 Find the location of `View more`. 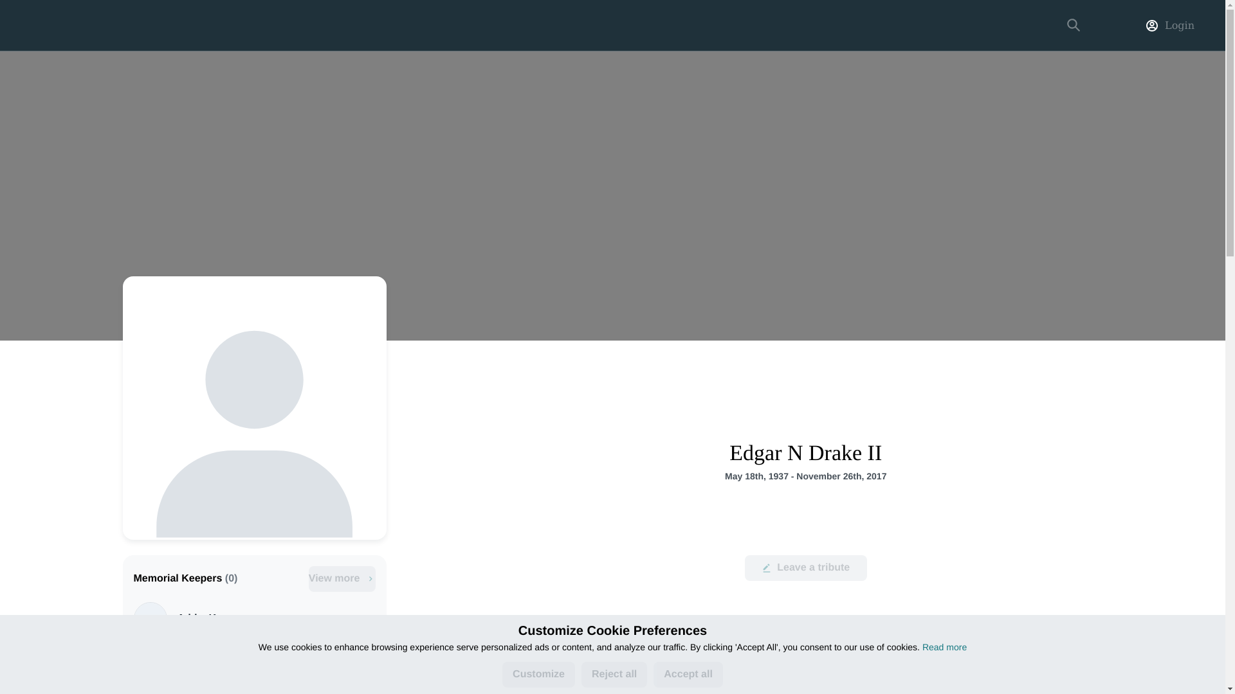

View more is located at coordinates (342, 579).